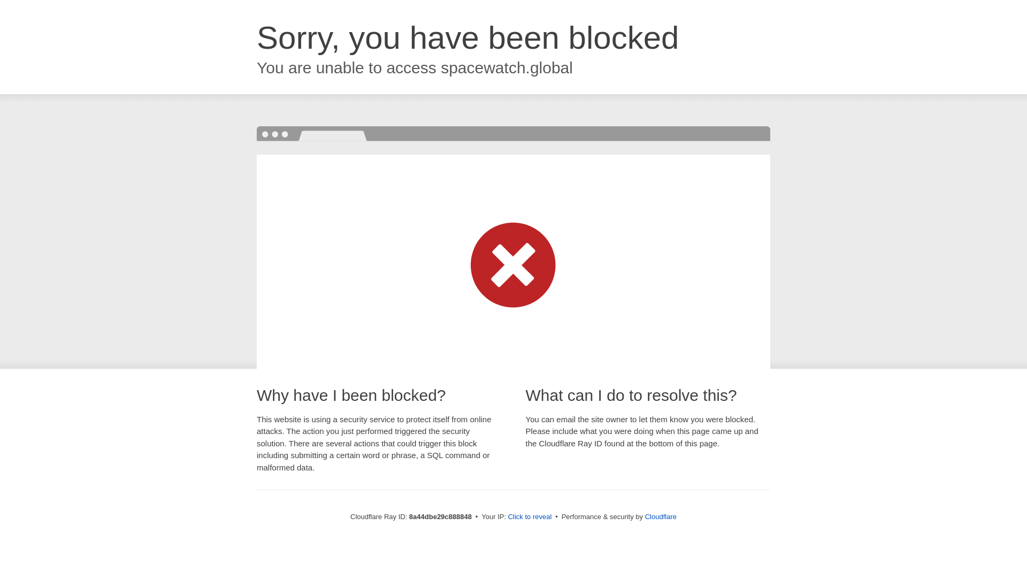 The height and width of the screenshot is (578, 1027). I want to click on Click to reveal, so click(530, 517).